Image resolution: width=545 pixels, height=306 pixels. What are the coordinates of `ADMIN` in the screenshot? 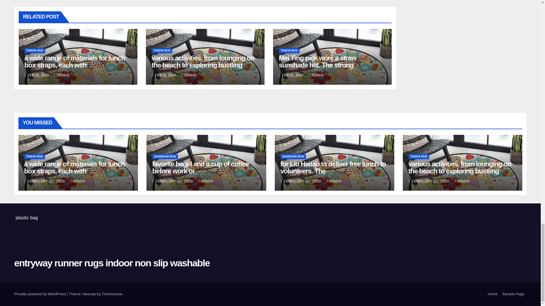 It's located at (316, 75).